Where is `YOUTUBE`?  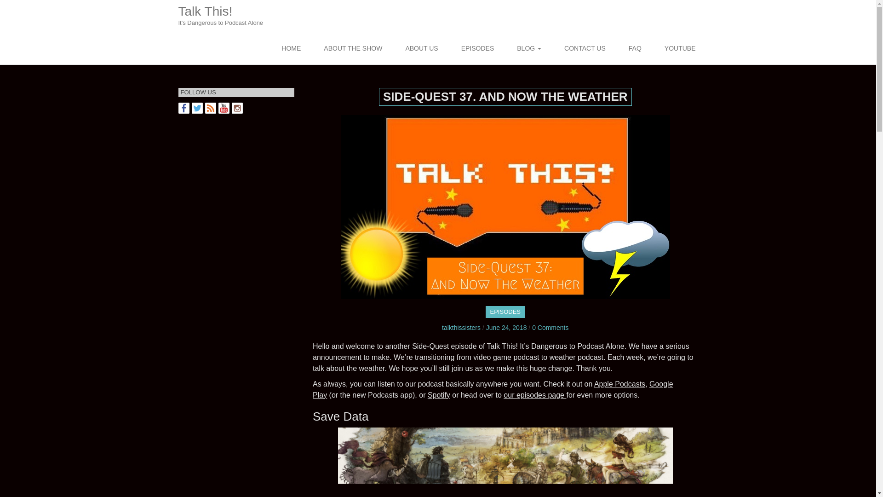 YOUTUBE is located at coordinates (493, 389).